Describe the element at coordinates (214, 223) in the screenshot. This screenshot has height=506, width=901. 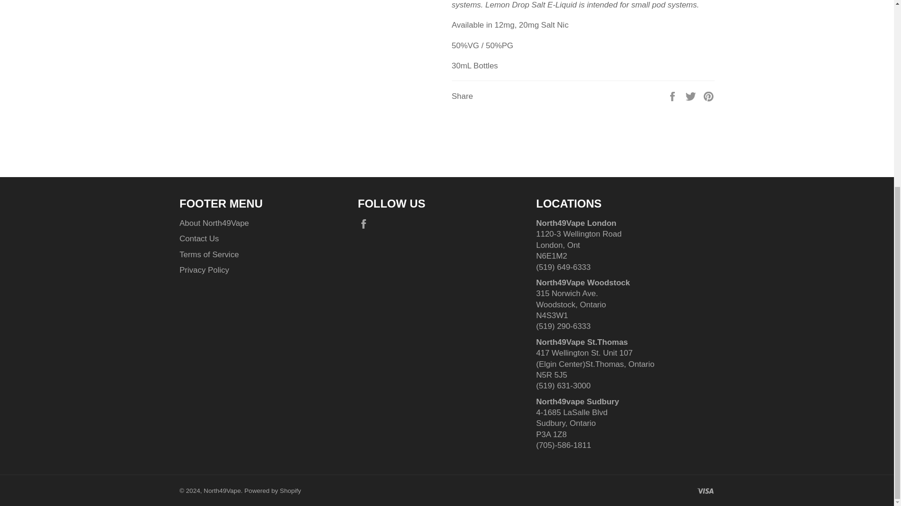
I see `About North49Vape` at that location.